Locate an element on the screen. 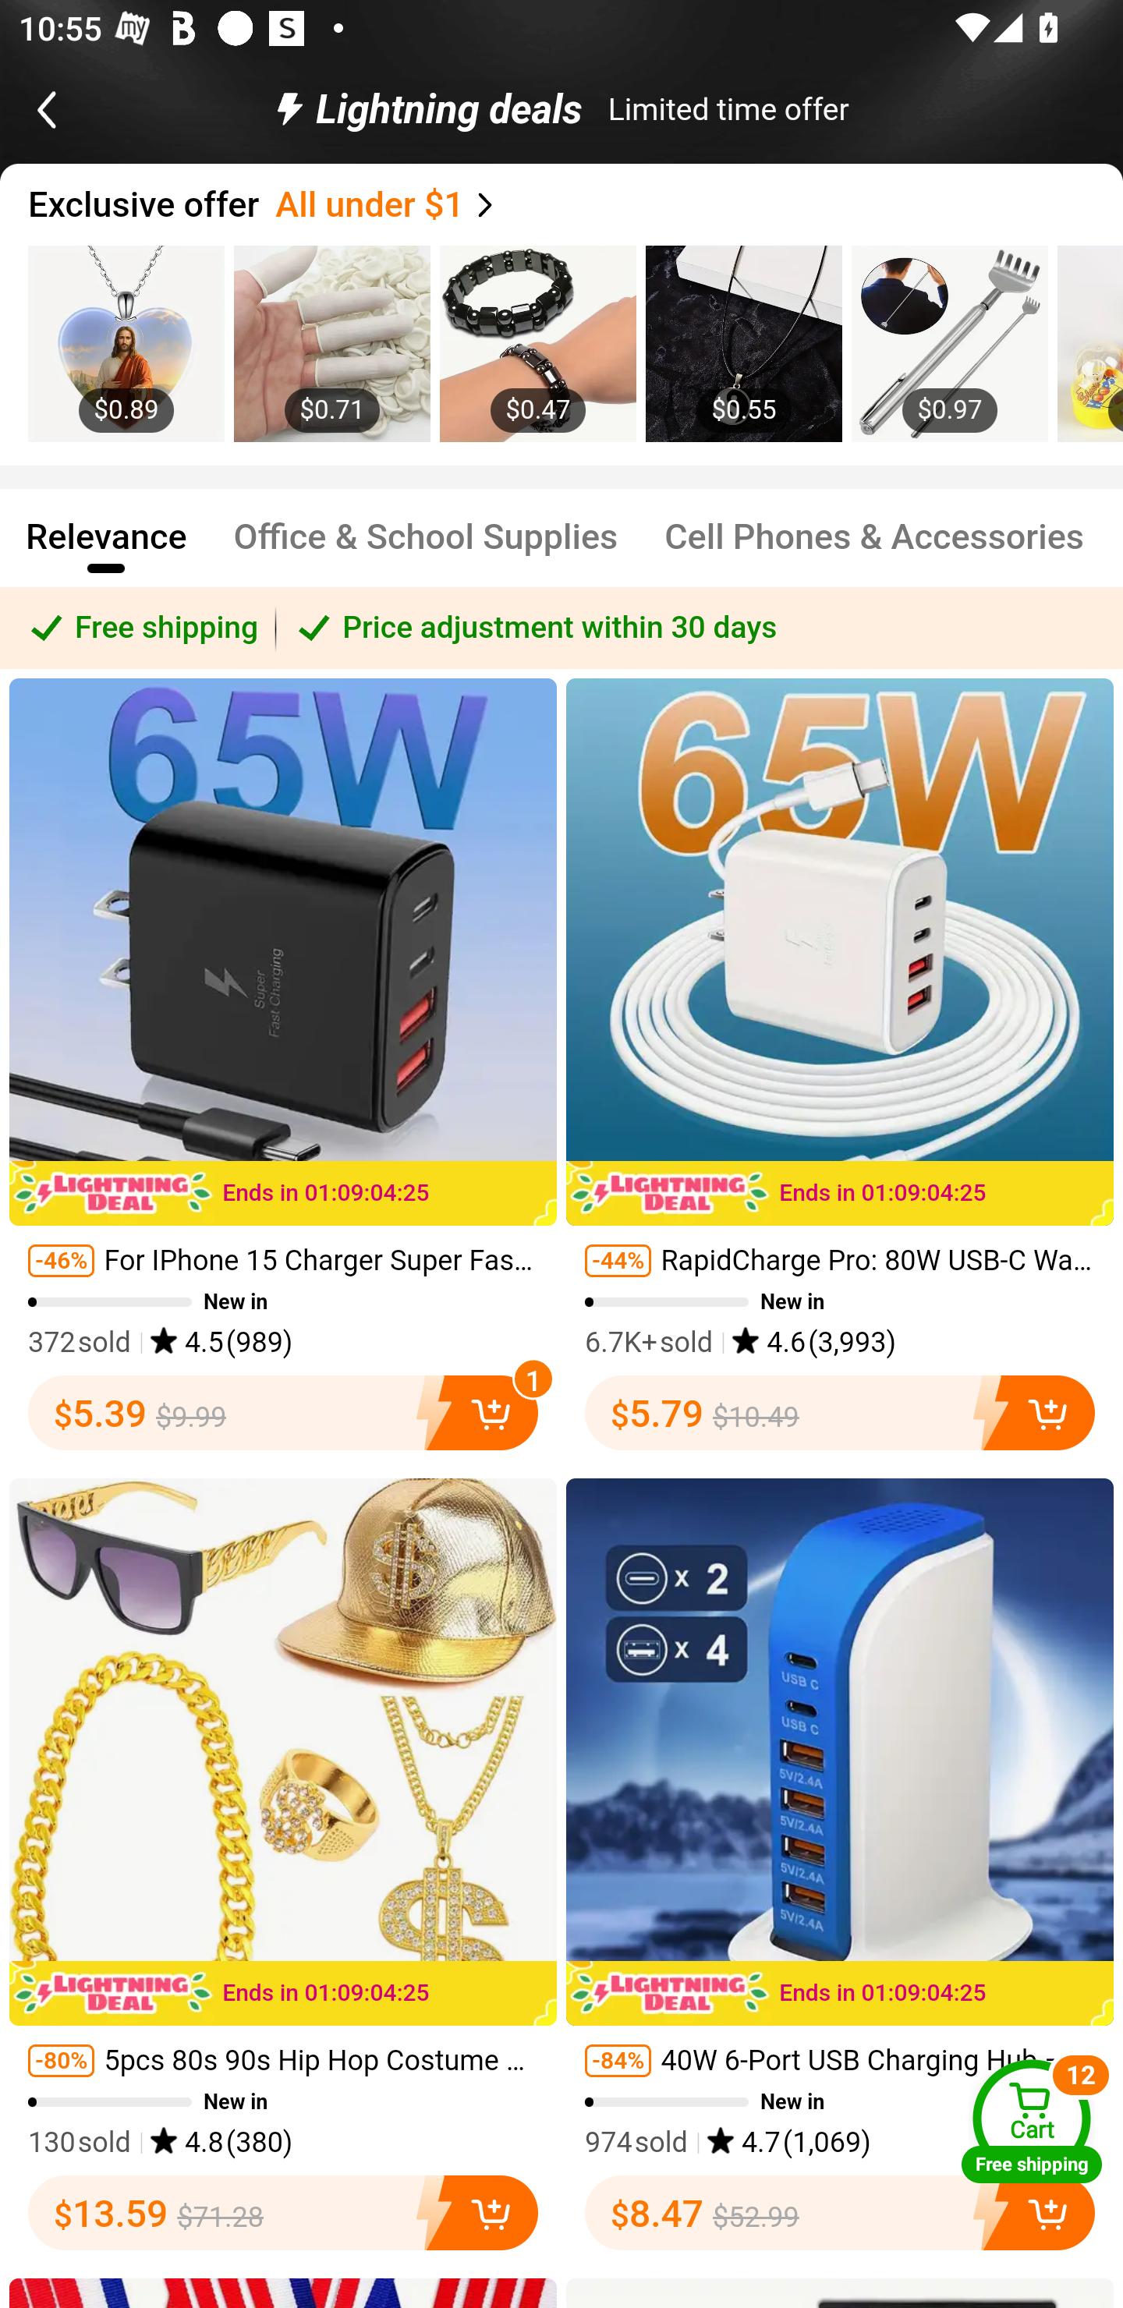 Image resolution: width=1123 pixels, height=2308 pixels. 1 is located at coordinates (482, 1412).